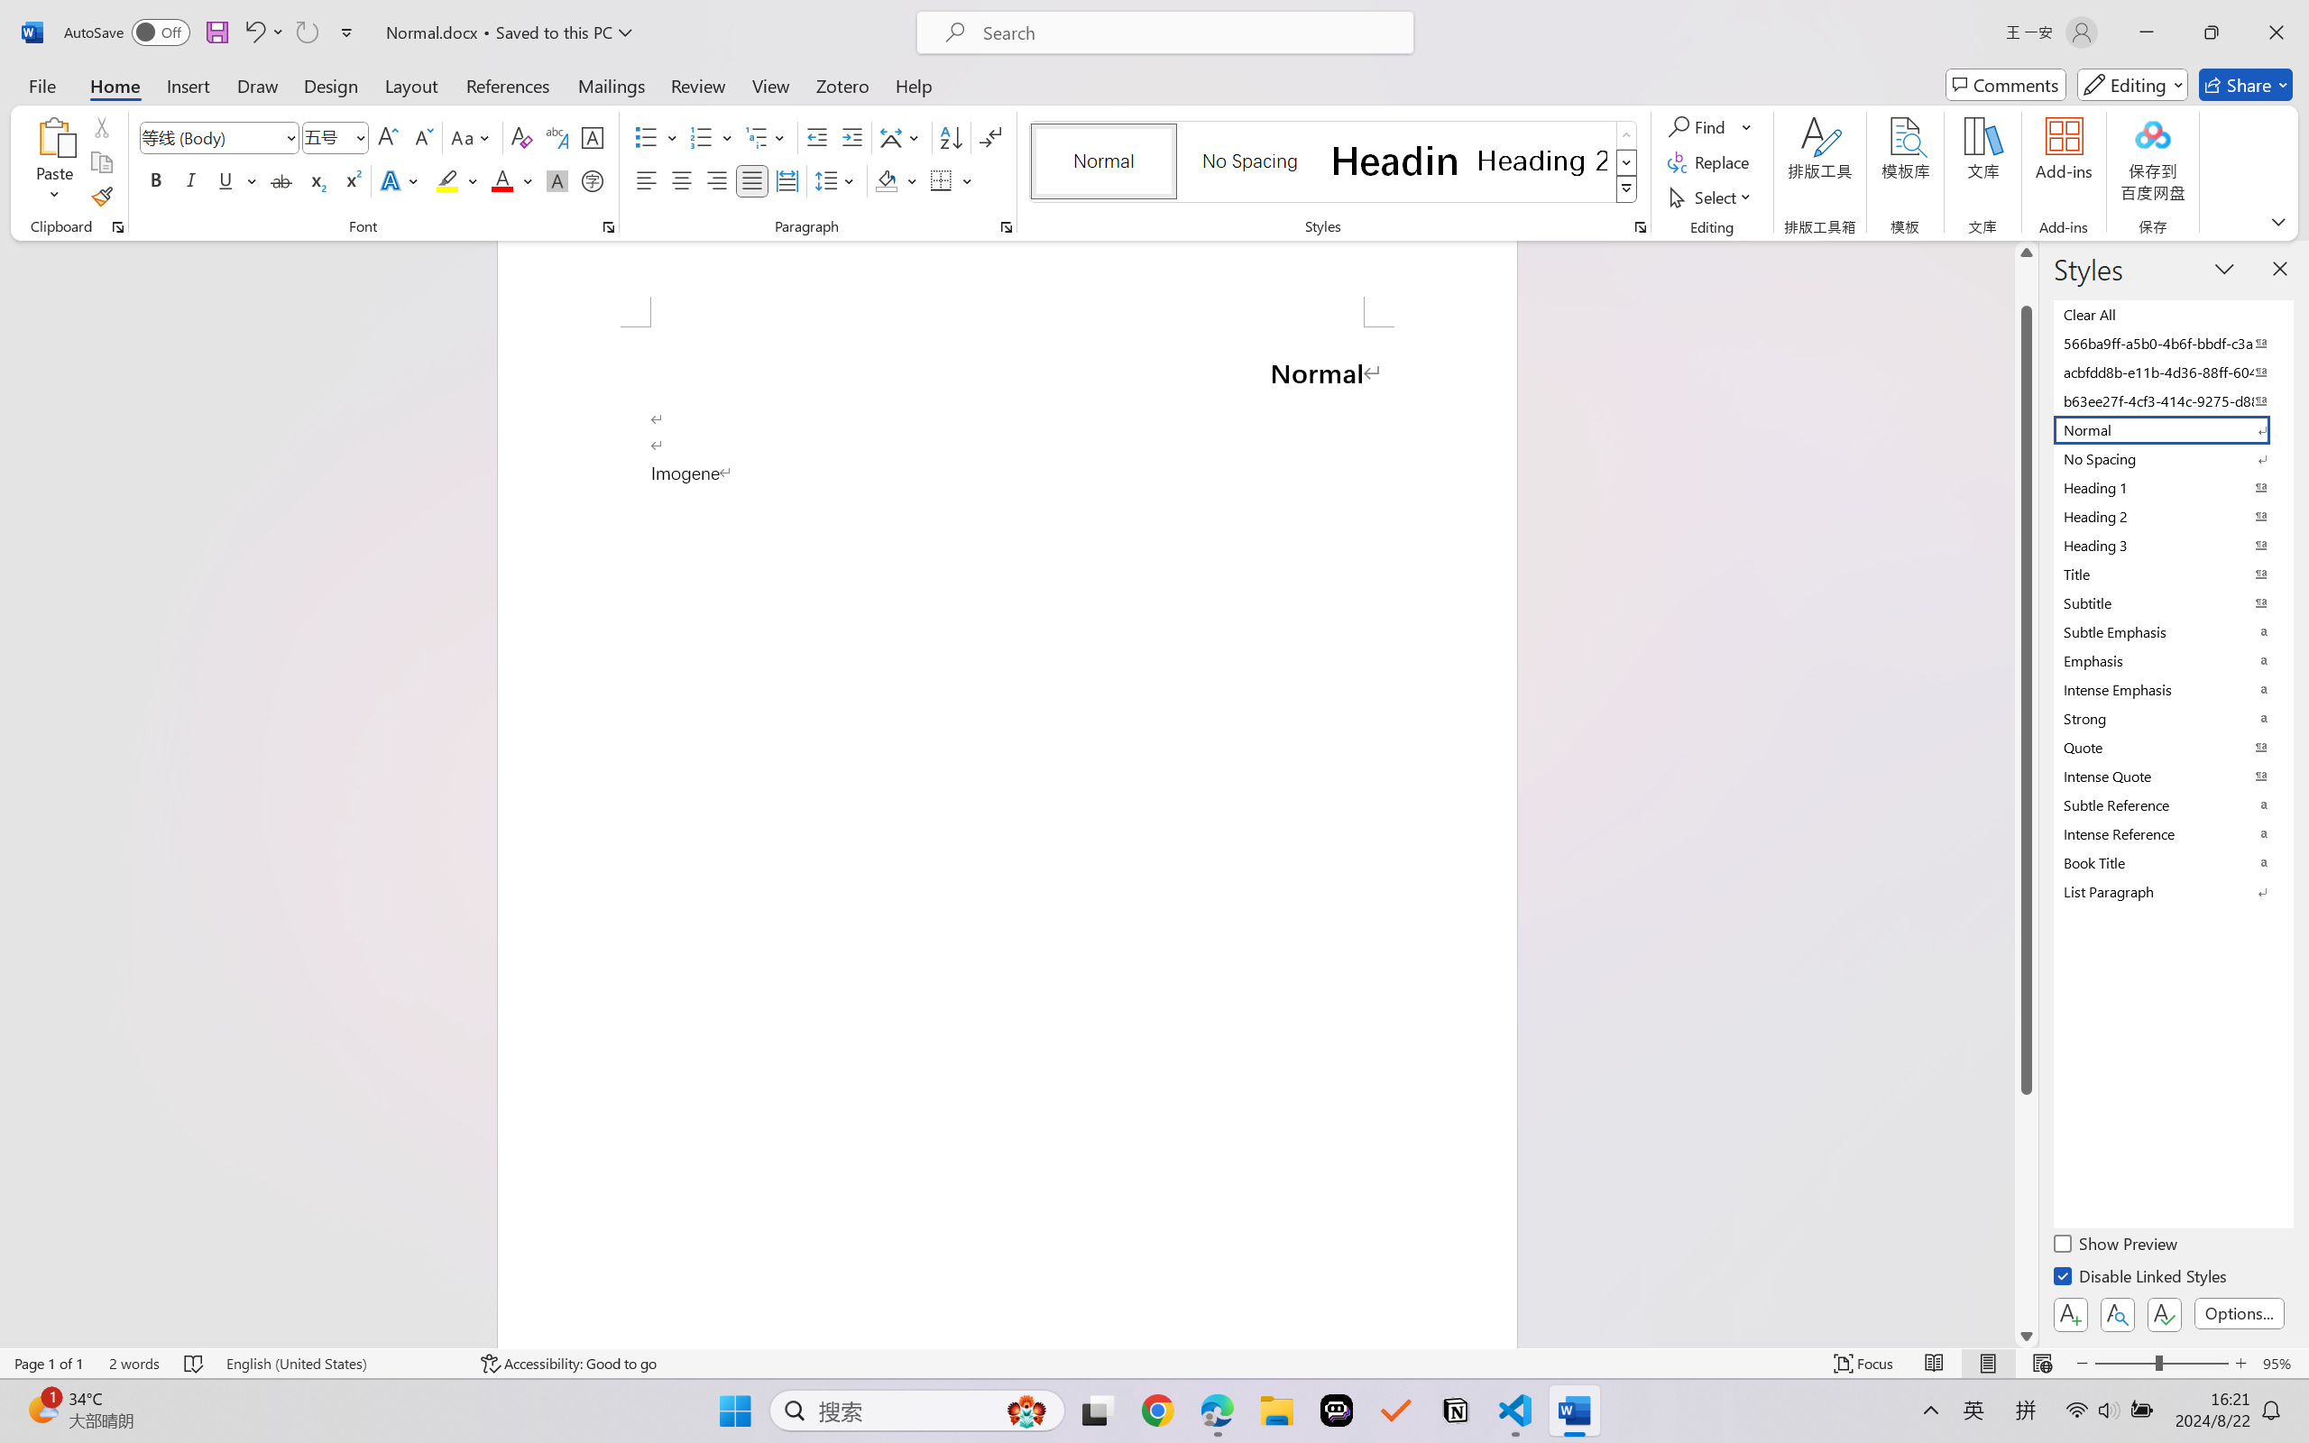  What do you see at coordinates (2172, 862) in the screenshot?
I see `Book Title` at bounding box center [2172, 862].